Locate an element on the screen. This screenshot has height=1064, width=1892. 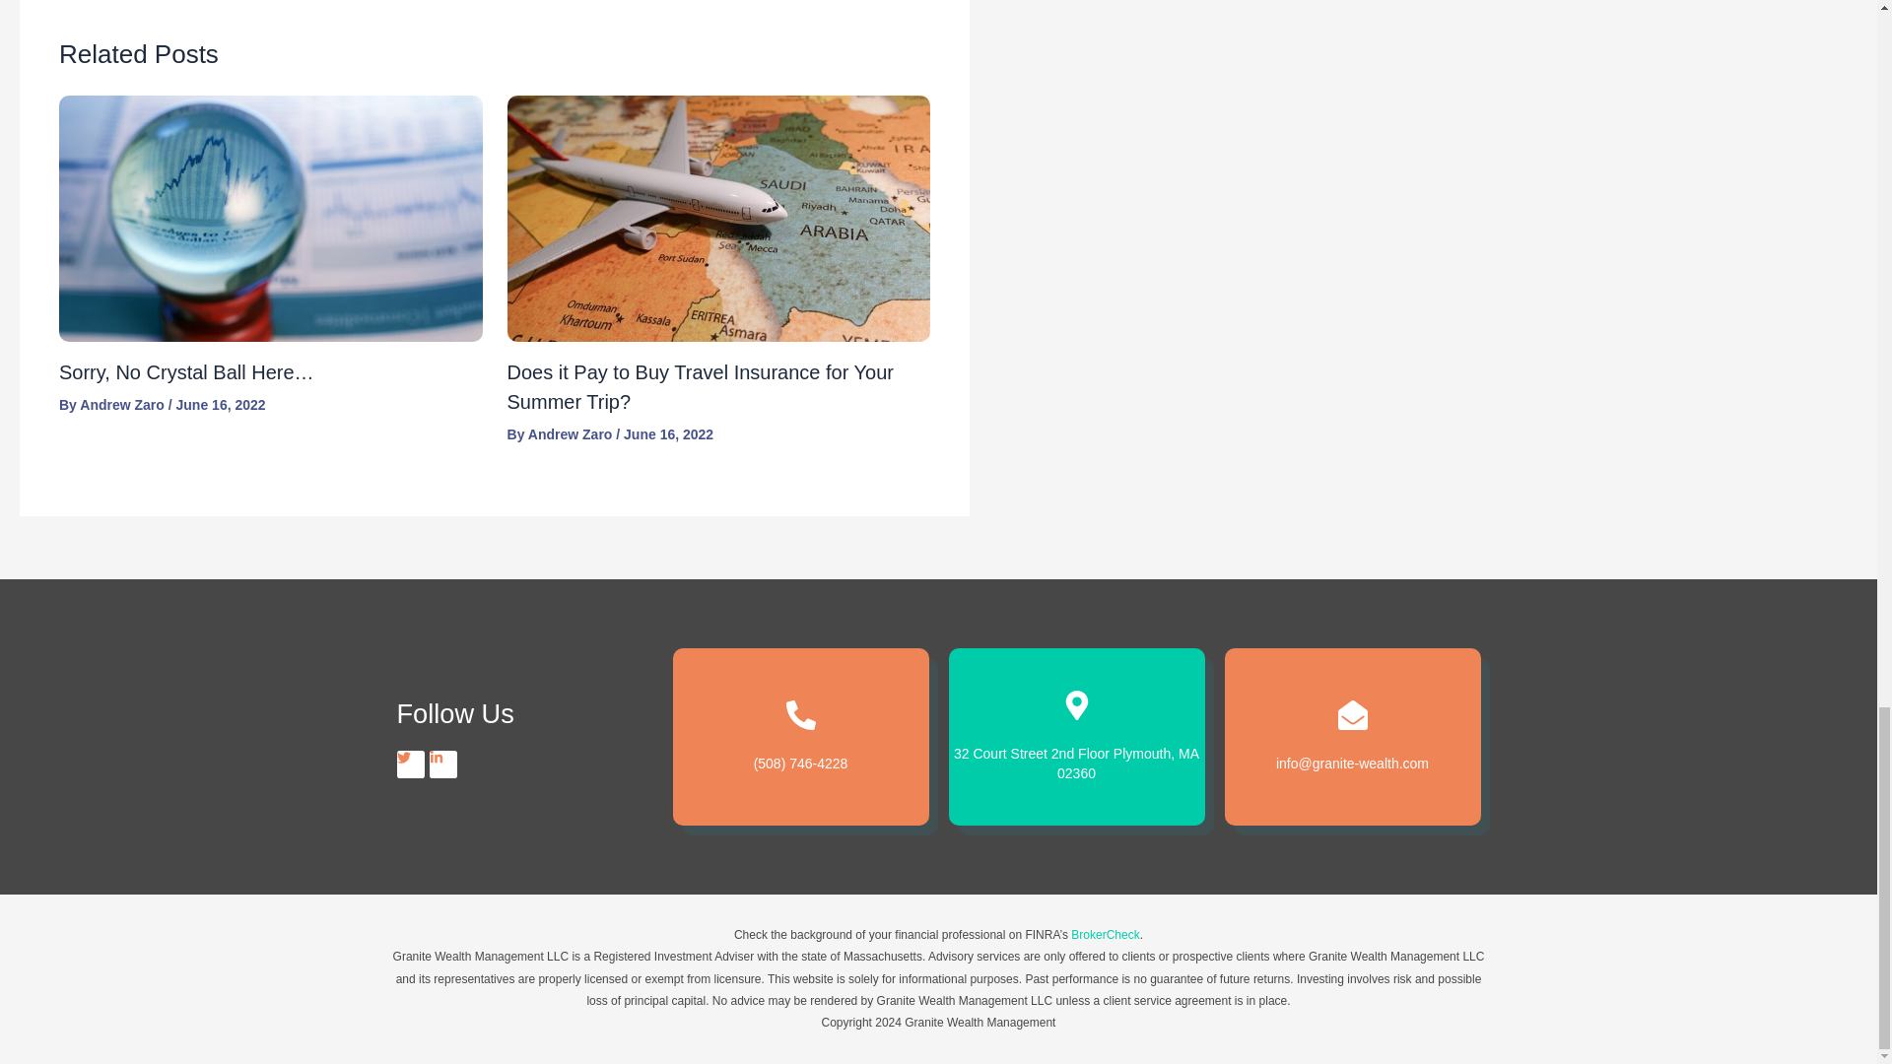
Andrew Zaro is located at coordinates (123, 404).